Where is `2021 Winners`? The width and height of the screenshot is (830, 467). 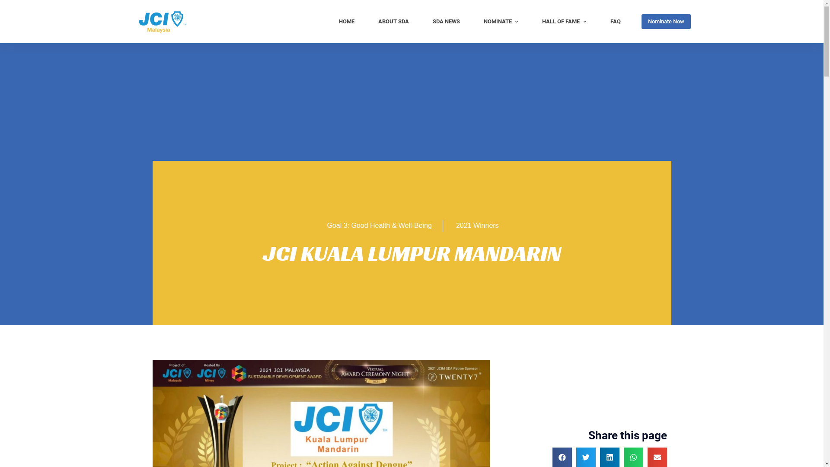
2021 Winners is located at coordinates (477, 226).